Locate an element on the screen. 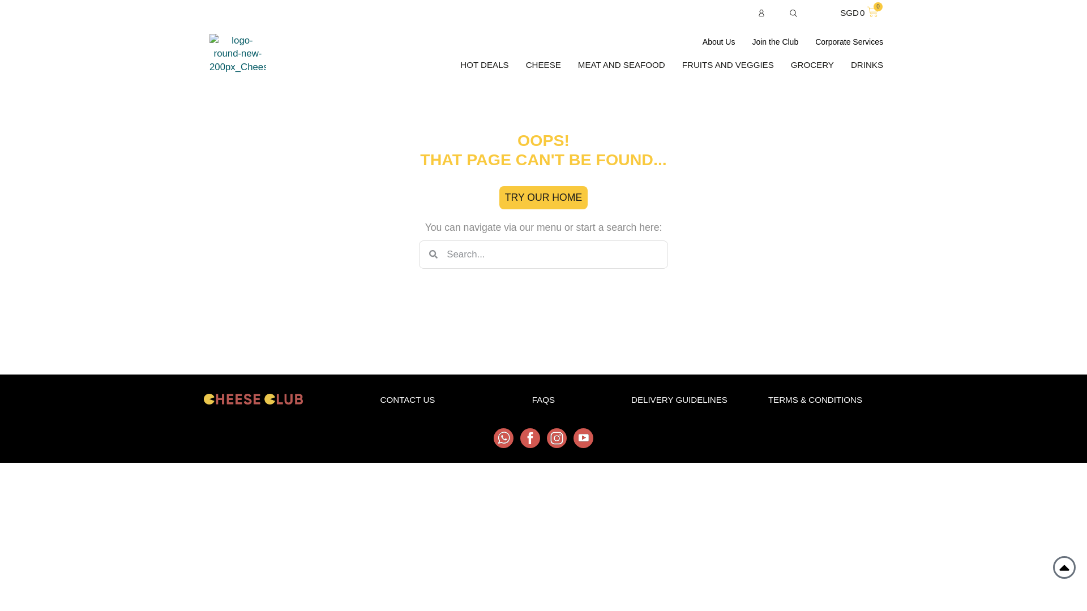  About Us is located at coordinates (719, 42).